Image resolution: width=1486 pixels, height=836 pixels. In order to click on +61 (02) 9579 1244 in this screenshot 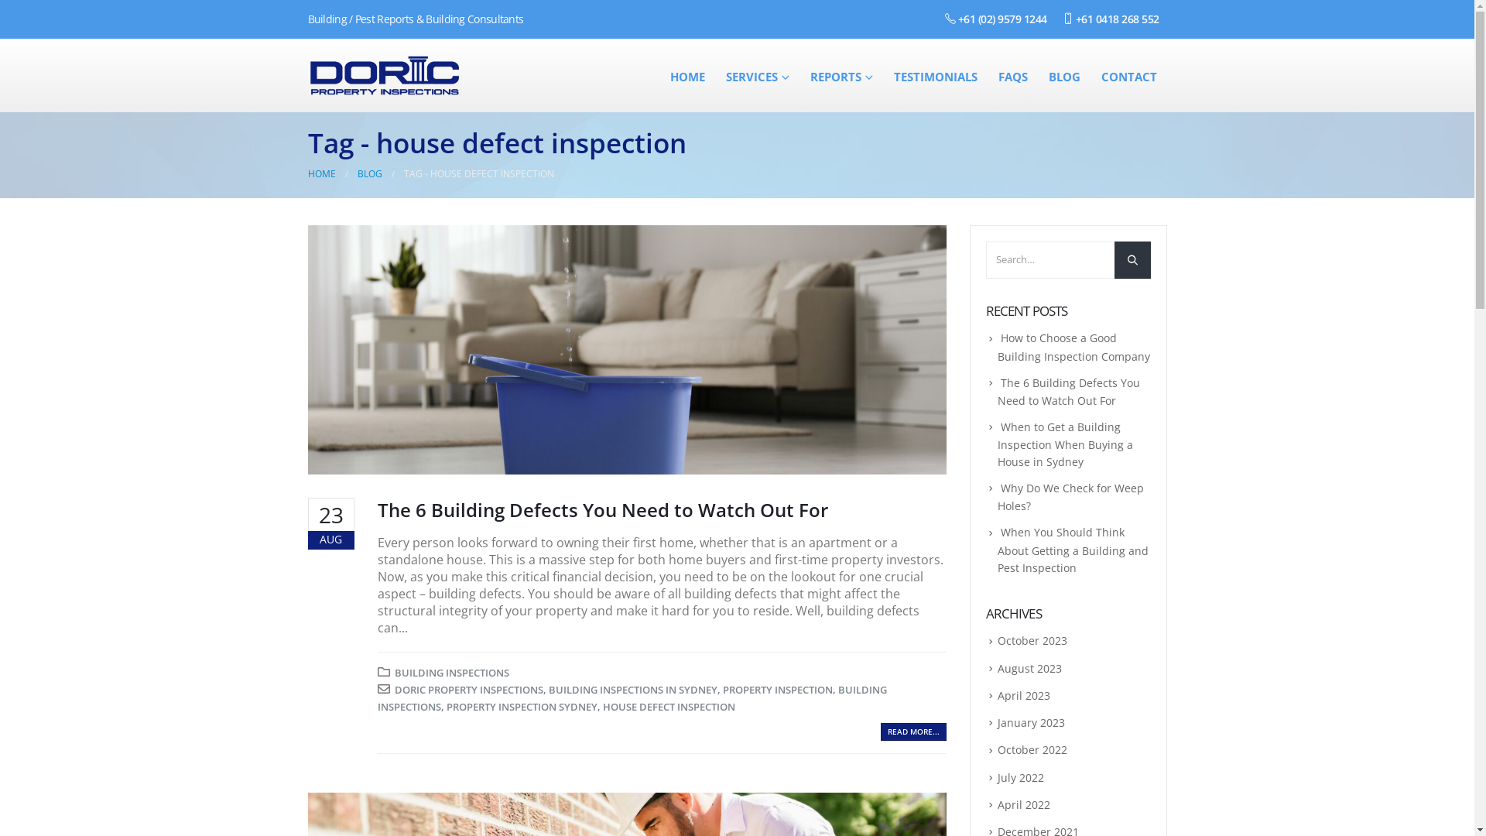, I will do `click(995, 19)`.